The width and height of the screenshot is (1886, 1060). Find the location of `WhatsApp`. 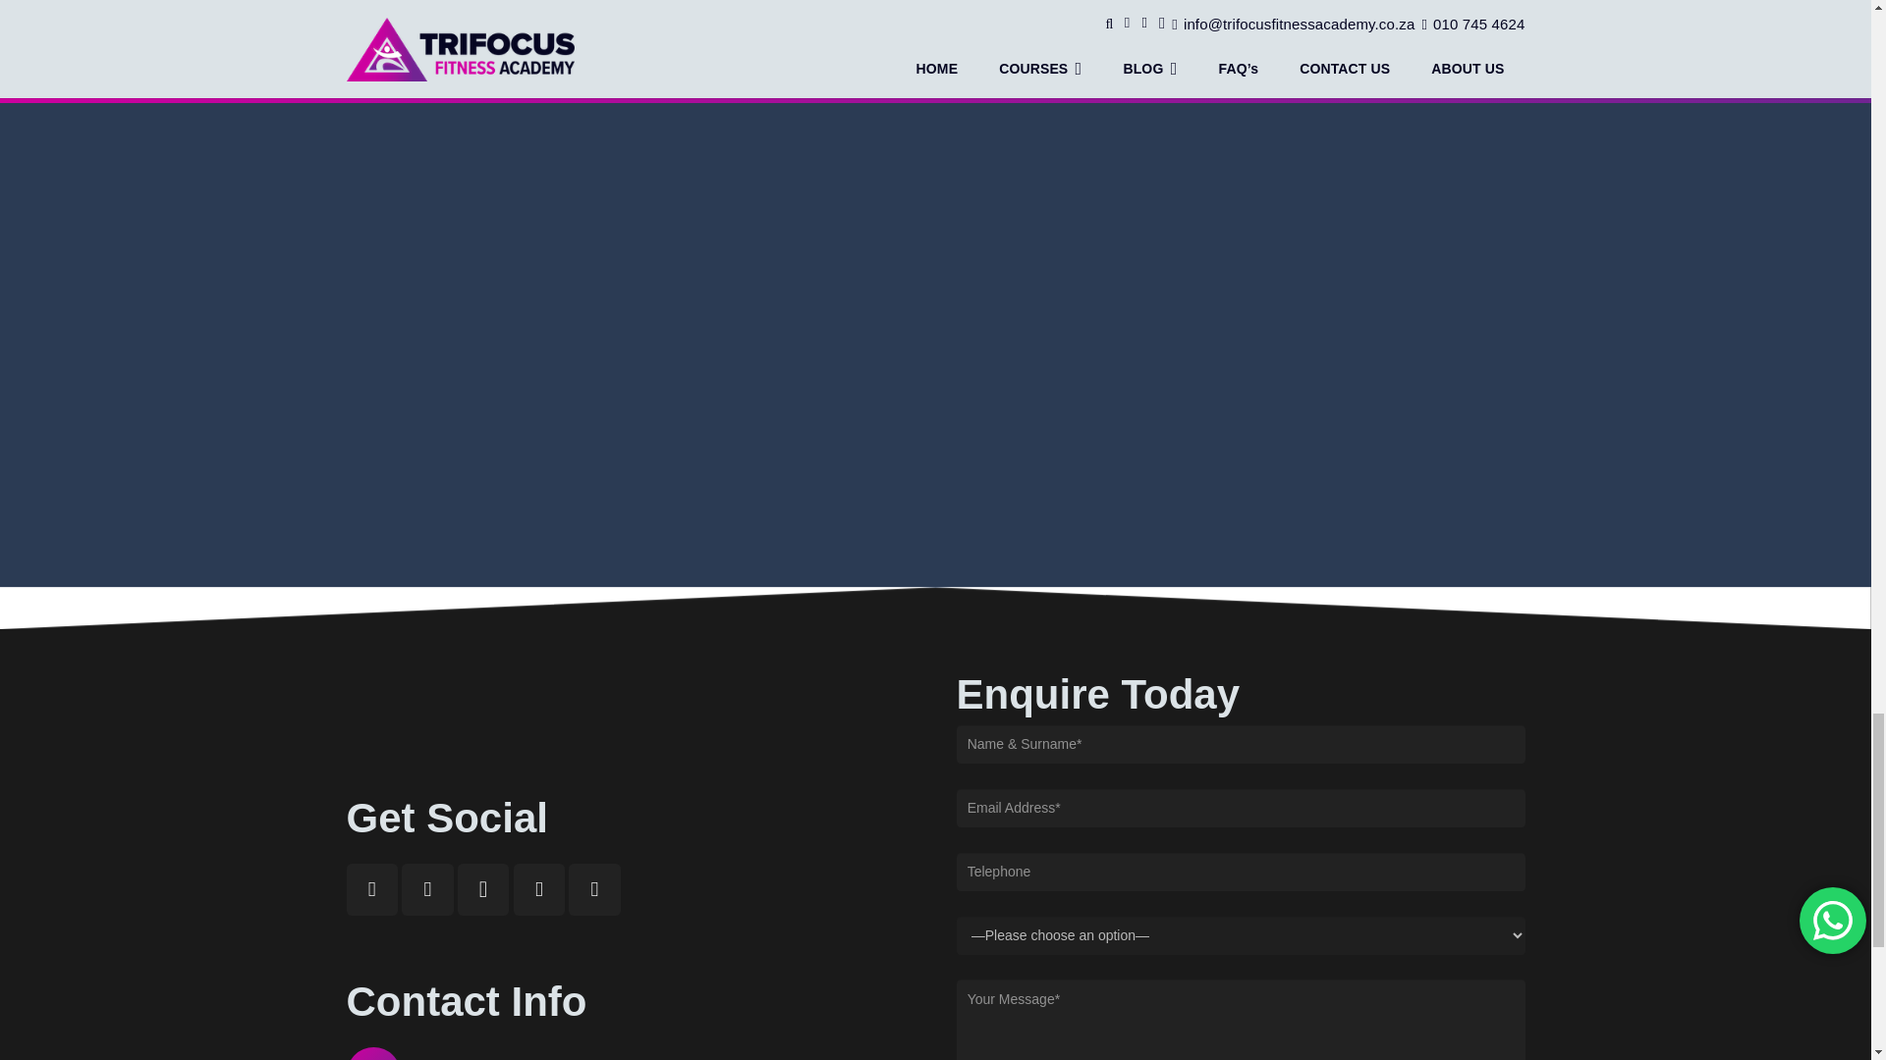

WhatsApp is located at coordinates (539, 889).